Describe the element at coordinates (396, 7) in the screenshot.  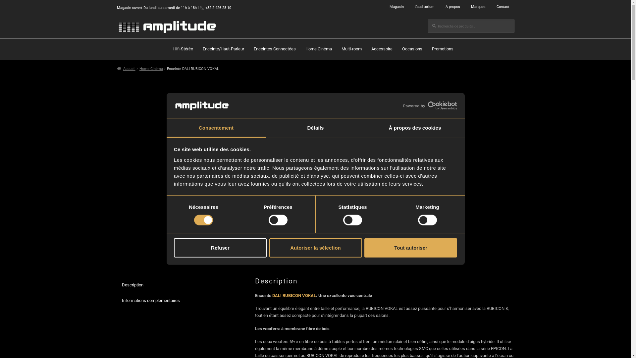
I see `Magasin` at that location.